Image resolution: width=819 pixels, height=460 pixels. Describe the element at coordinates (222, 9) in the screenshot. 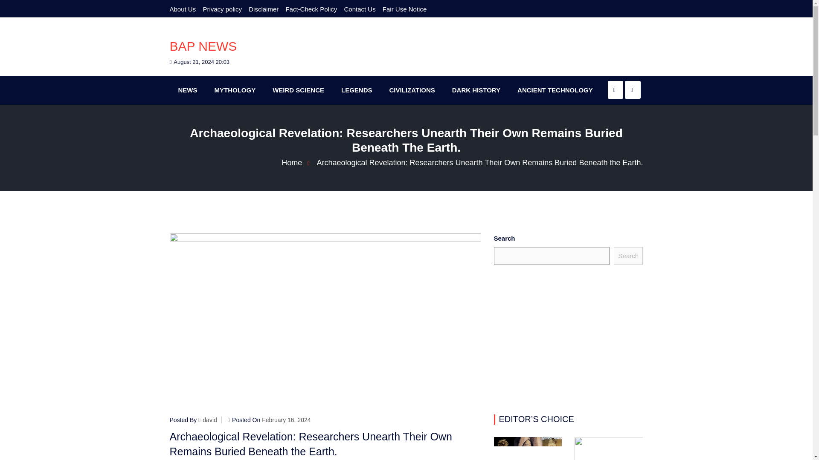

I see `Privacy policy` at that location.